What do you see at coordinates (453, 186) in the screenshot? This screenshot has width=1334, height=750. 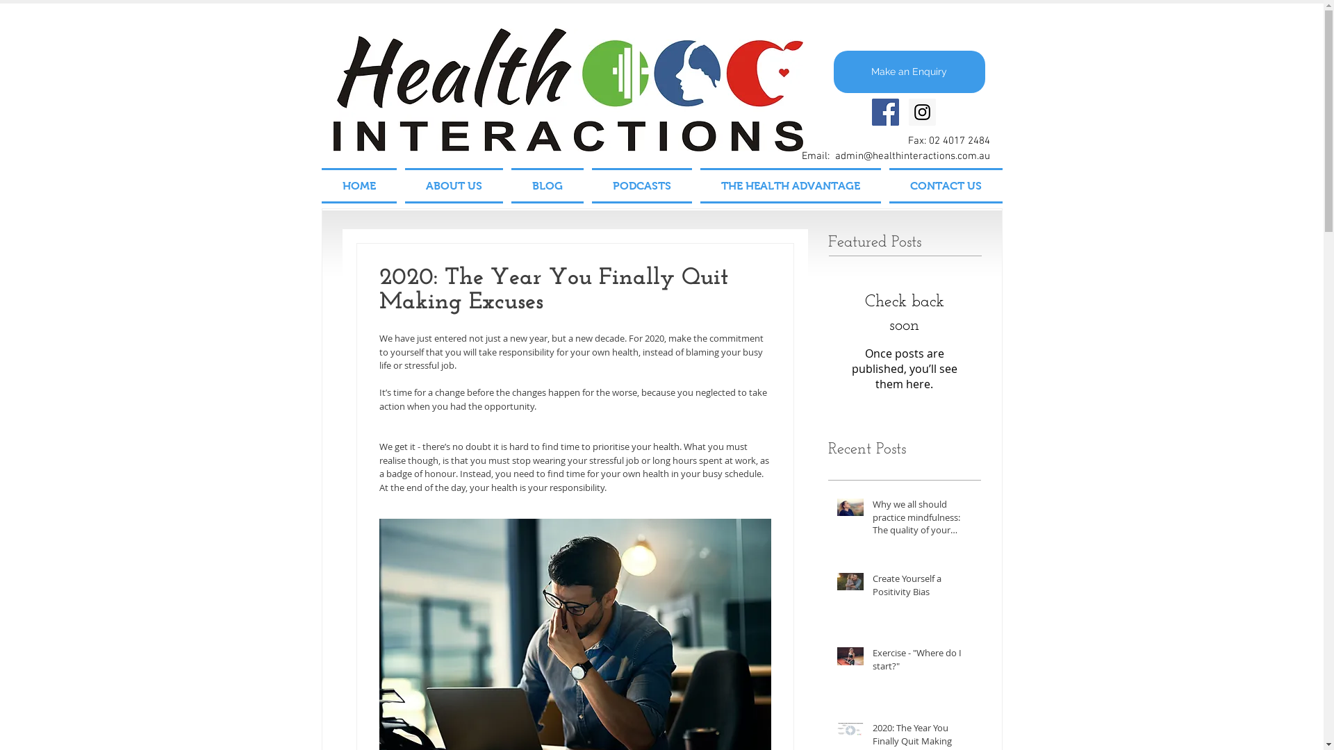 I see `ABOUT US` at bounding box center [453, 186].